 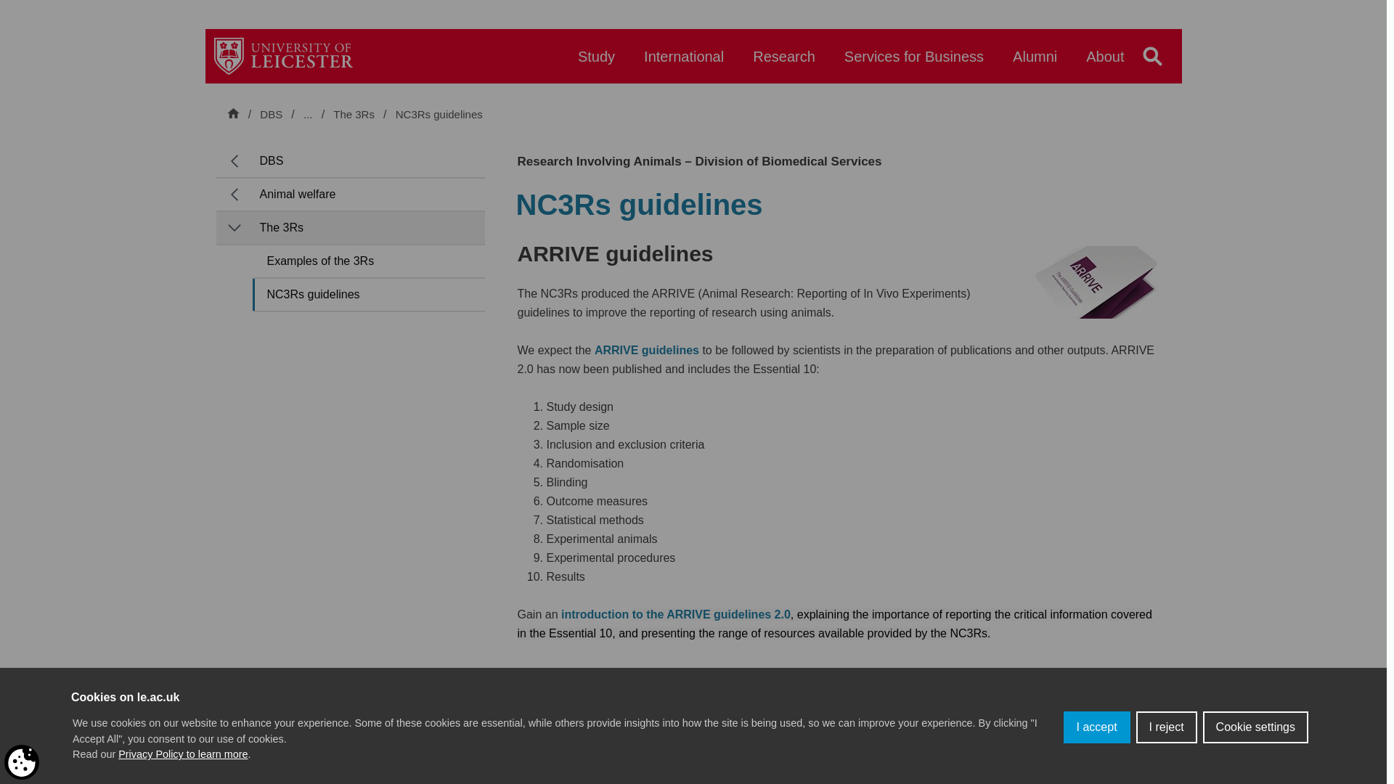 What do you see at coordinates (368, 114) in the screenshot?
I see `Animal welfare` at bounding box center [368, 114].